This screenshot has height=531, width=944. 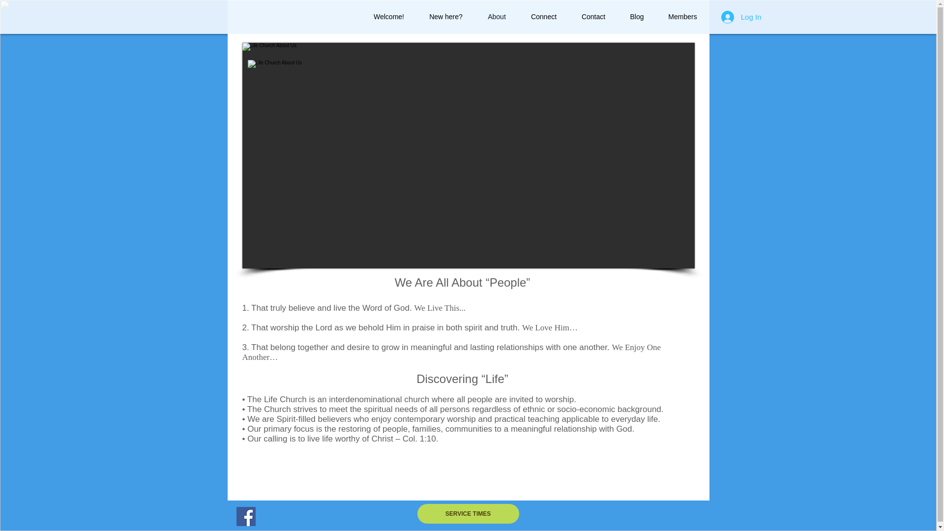 I want to click on Blog, so click(x=636, y=17).